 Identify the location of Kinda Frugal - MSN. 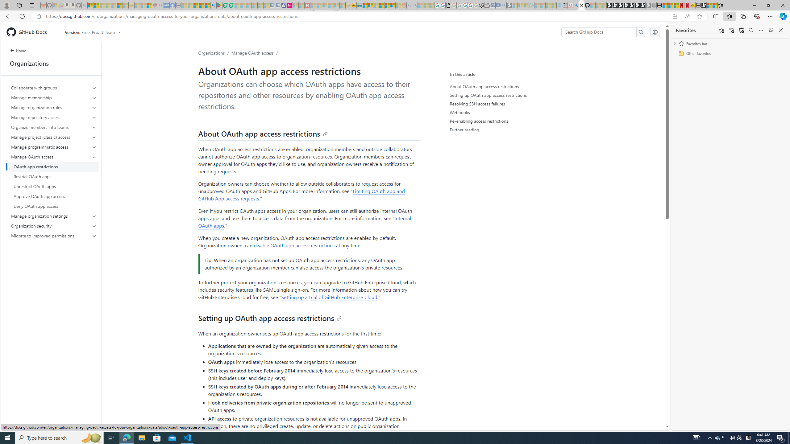
(387, 5).